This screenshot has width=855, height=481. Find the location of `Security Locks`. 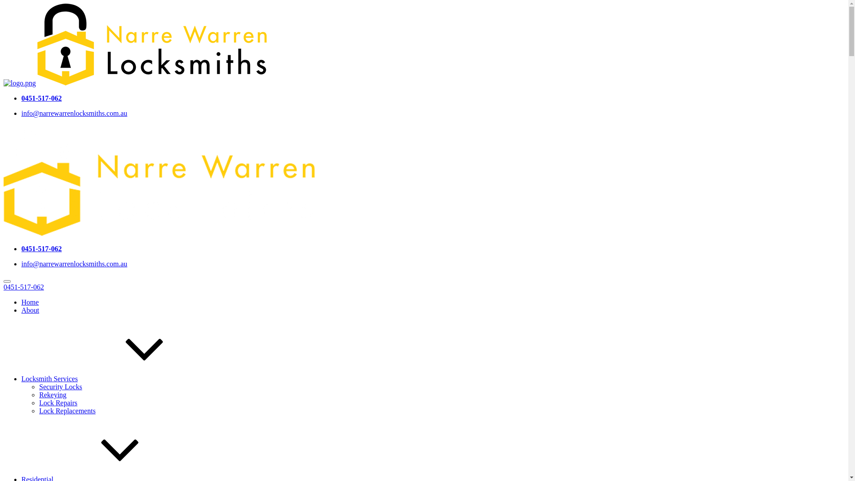

Security Locks is located at coordinates (61, 387).